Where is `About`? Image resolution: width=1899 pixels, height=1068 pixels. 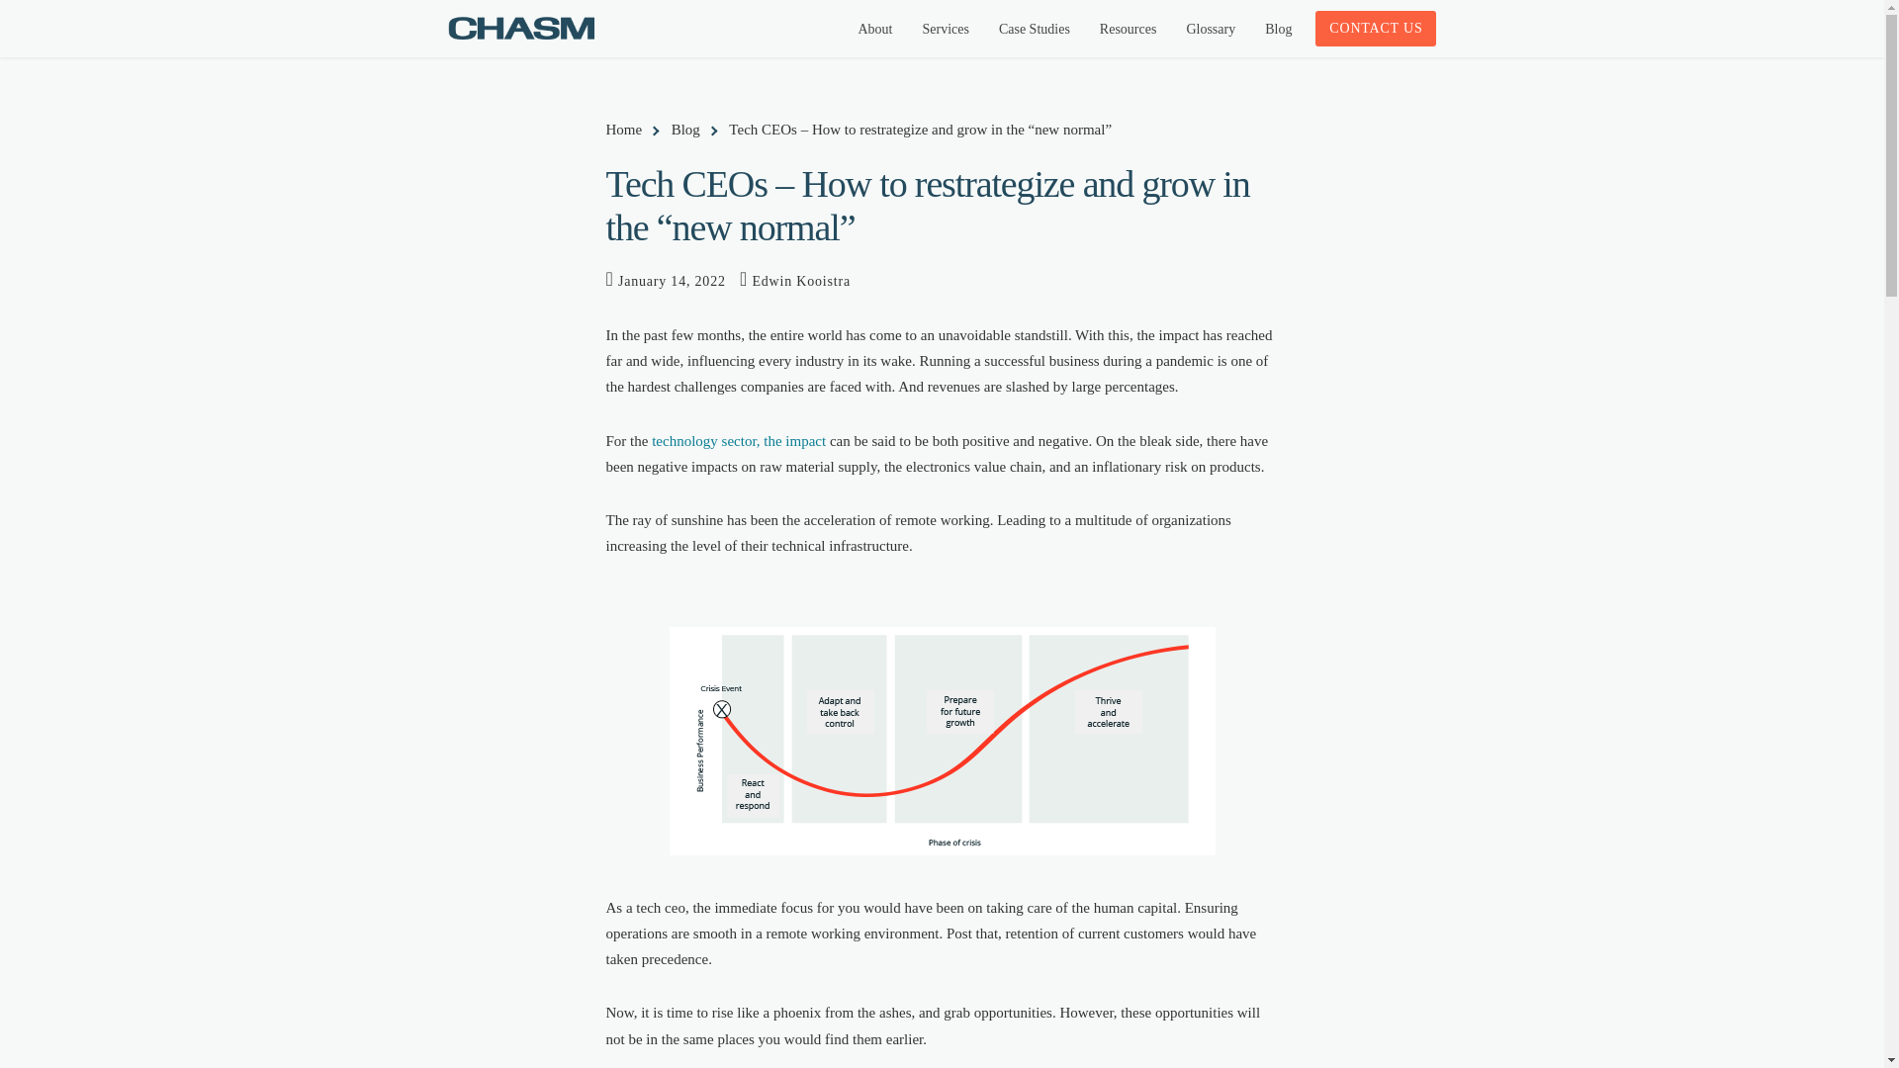 About is located at coordinates (874, 30).